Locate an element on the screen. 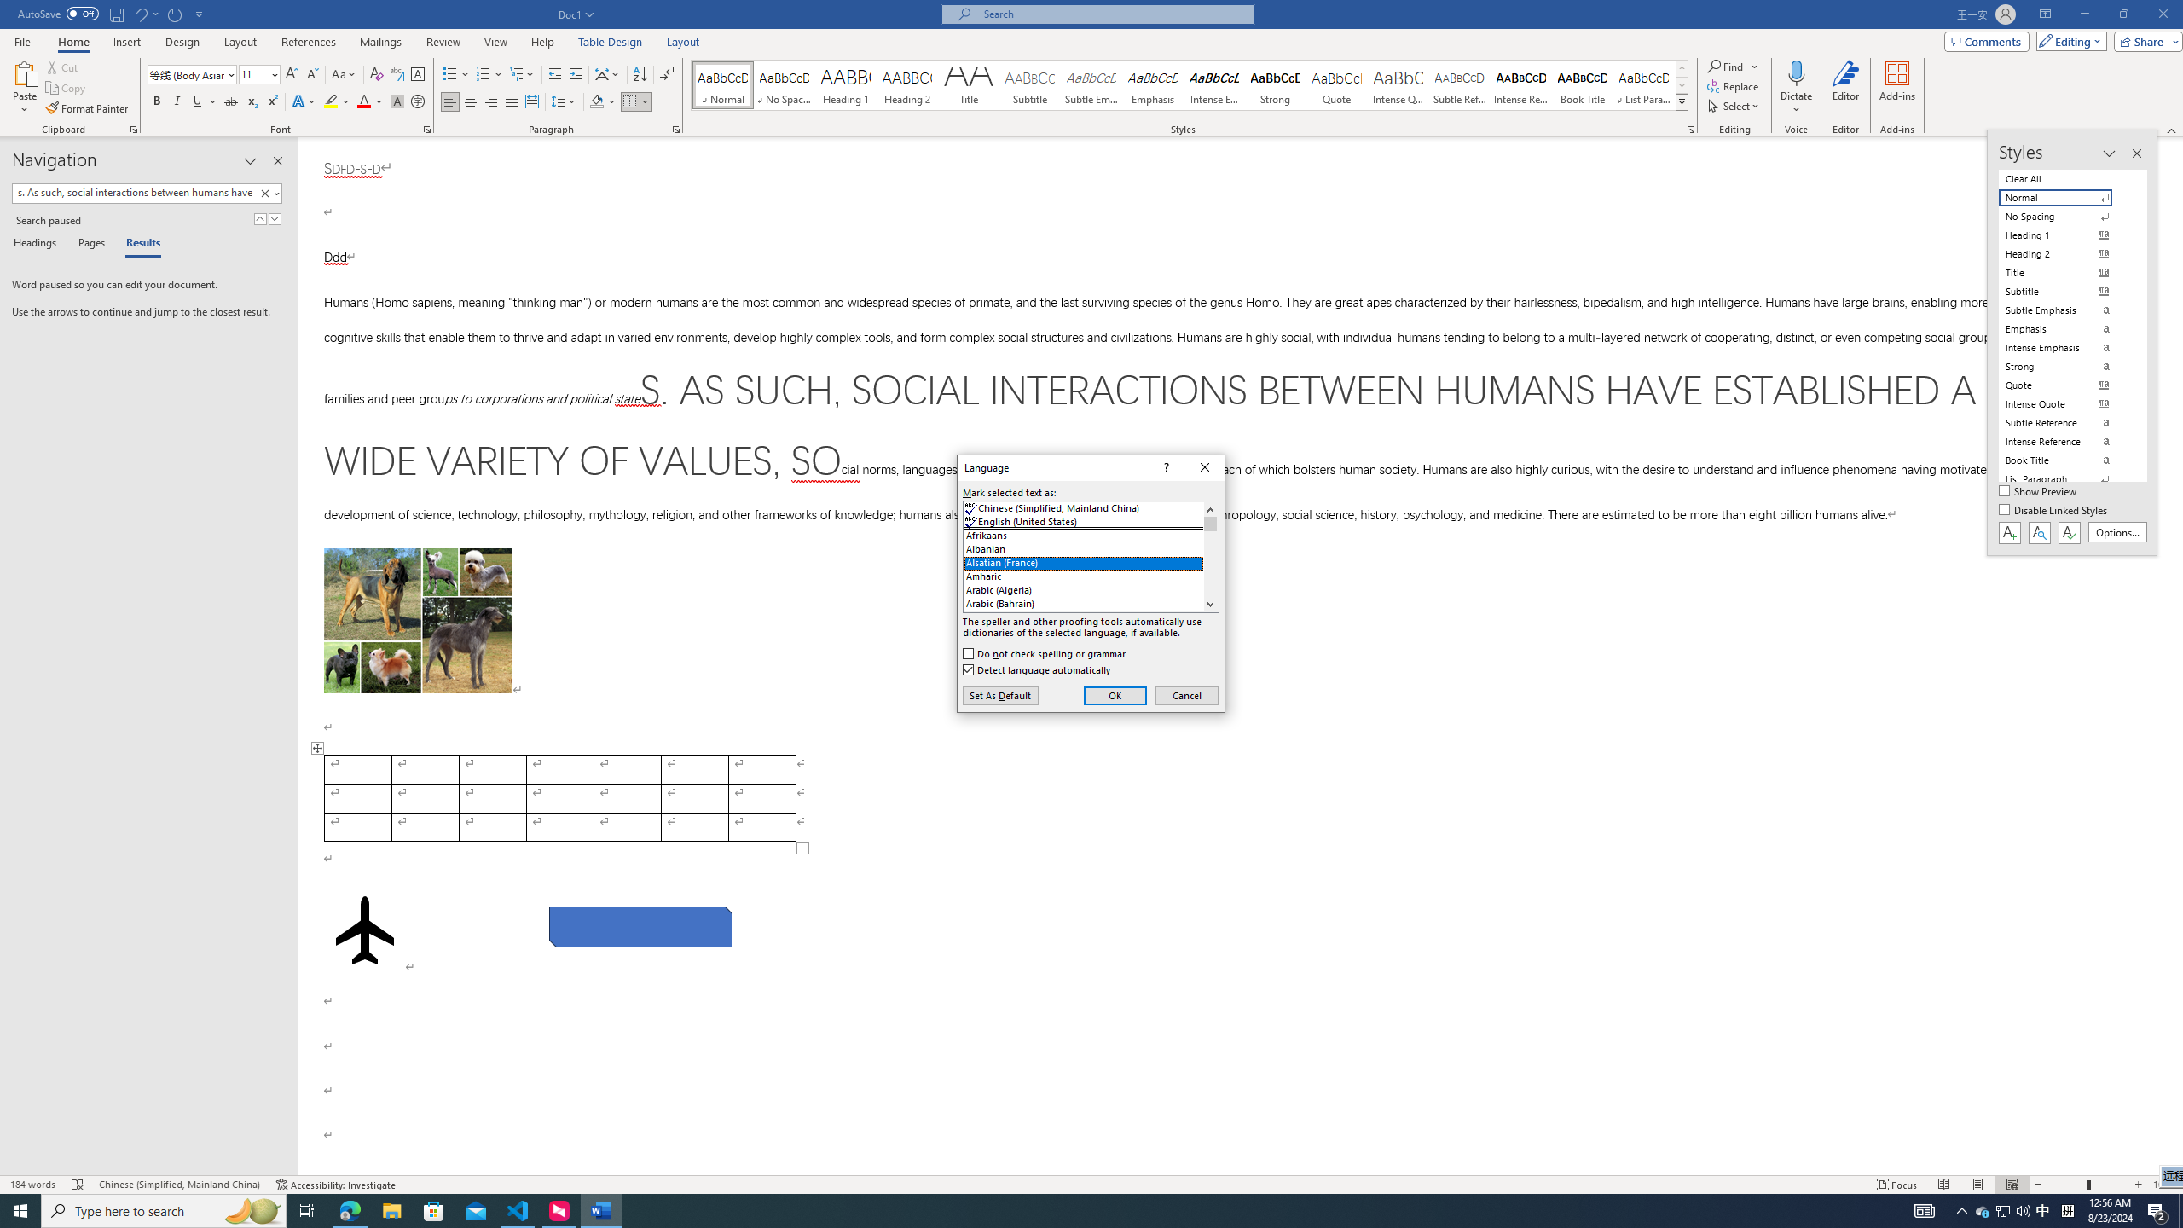 Image resolution: width=2183 pixels, height=1228 pixels. Bold is located at coordinates (157, 102).